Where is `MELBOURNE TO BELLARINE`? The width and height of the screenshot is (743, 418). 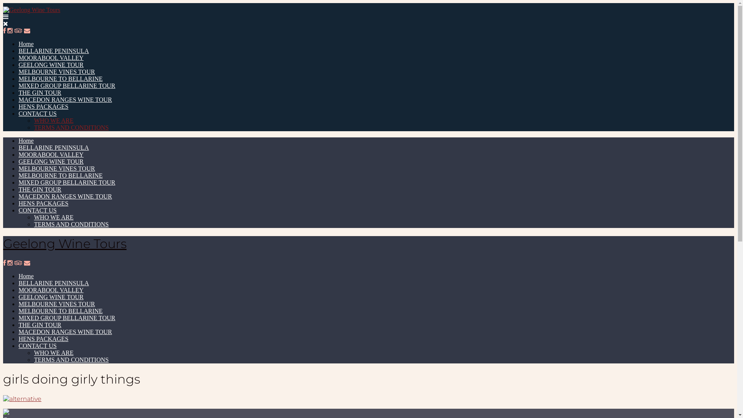
MELBOURNE TO BELLARINE is located at coordinates (60, 176).